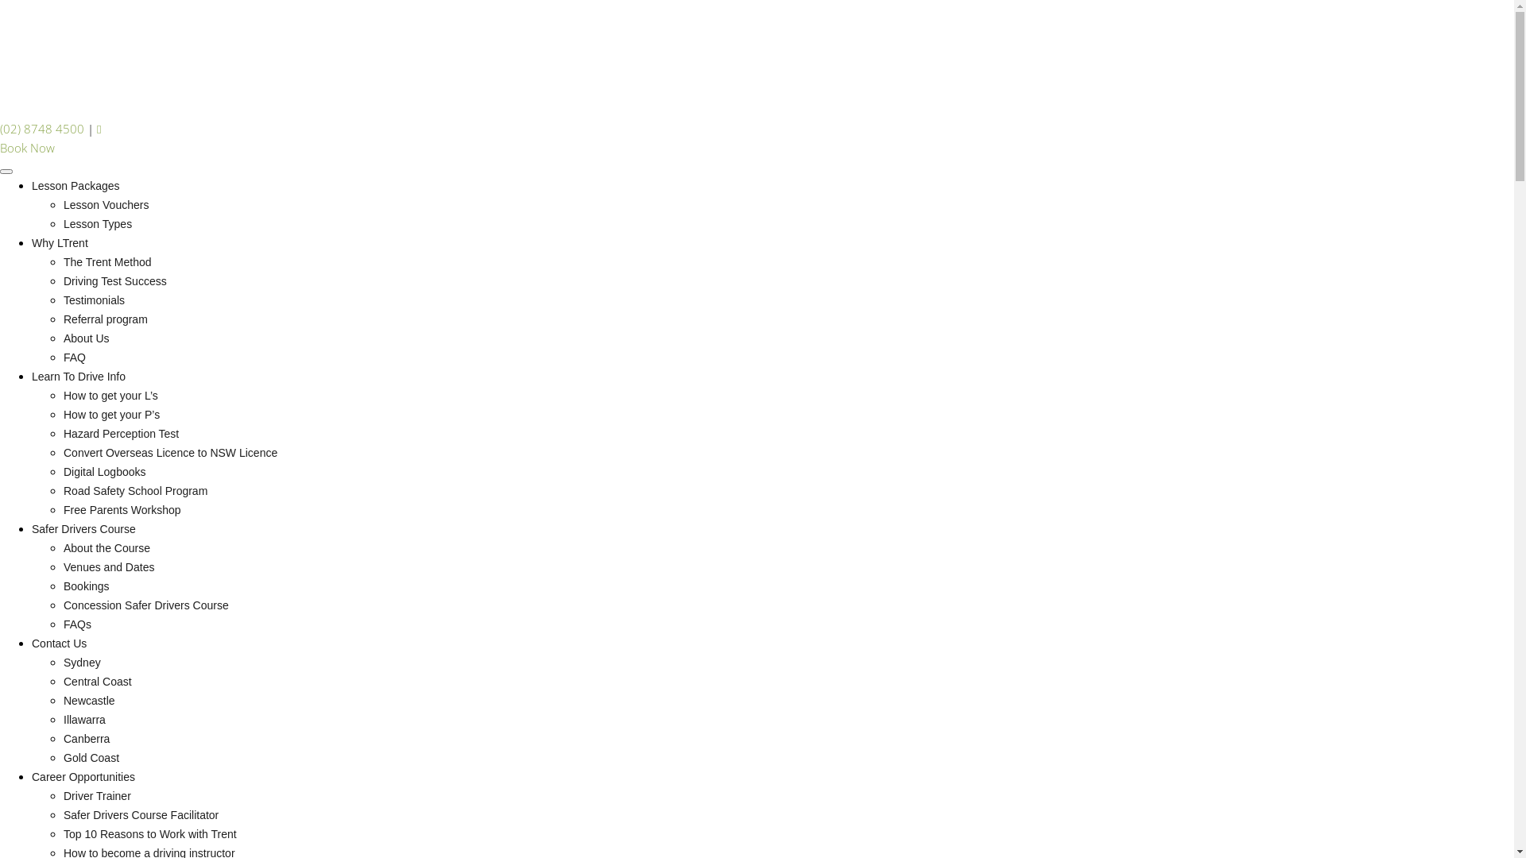  What do you see at coordinates (89, 701) in the screenshot?
I see `Newcastle` at bounding box center [89, 701].